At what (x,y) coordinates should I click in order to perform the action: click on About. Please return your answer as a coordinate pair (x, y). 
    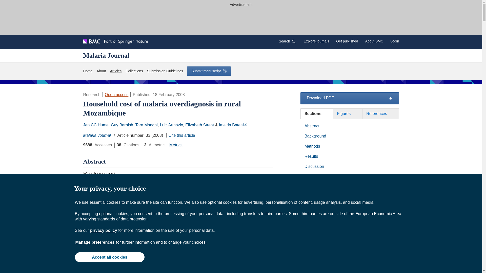
    Looking at the image, I should click on (101, 71).